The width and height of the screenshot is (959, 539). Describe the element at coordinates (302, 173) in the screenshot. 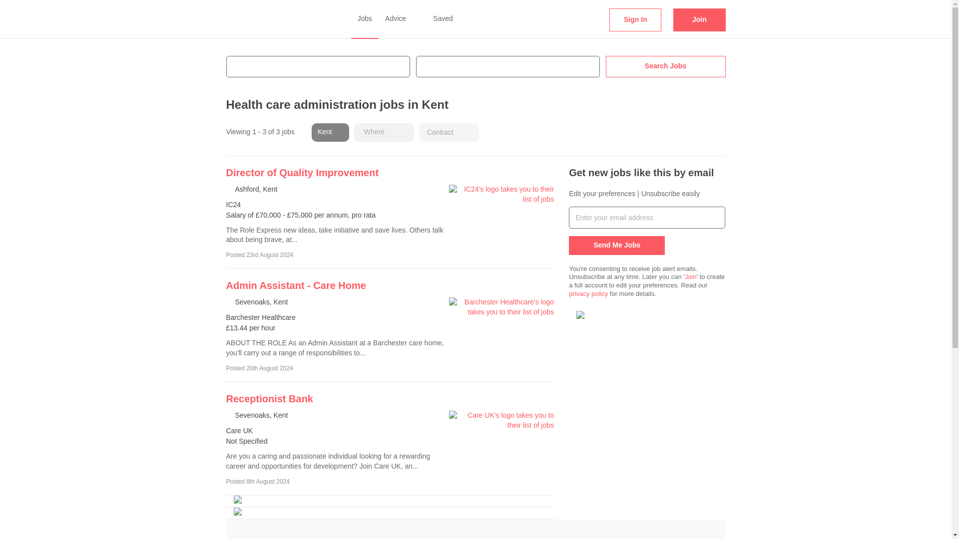

I see `Find out more about IC24 jobs` at that location.